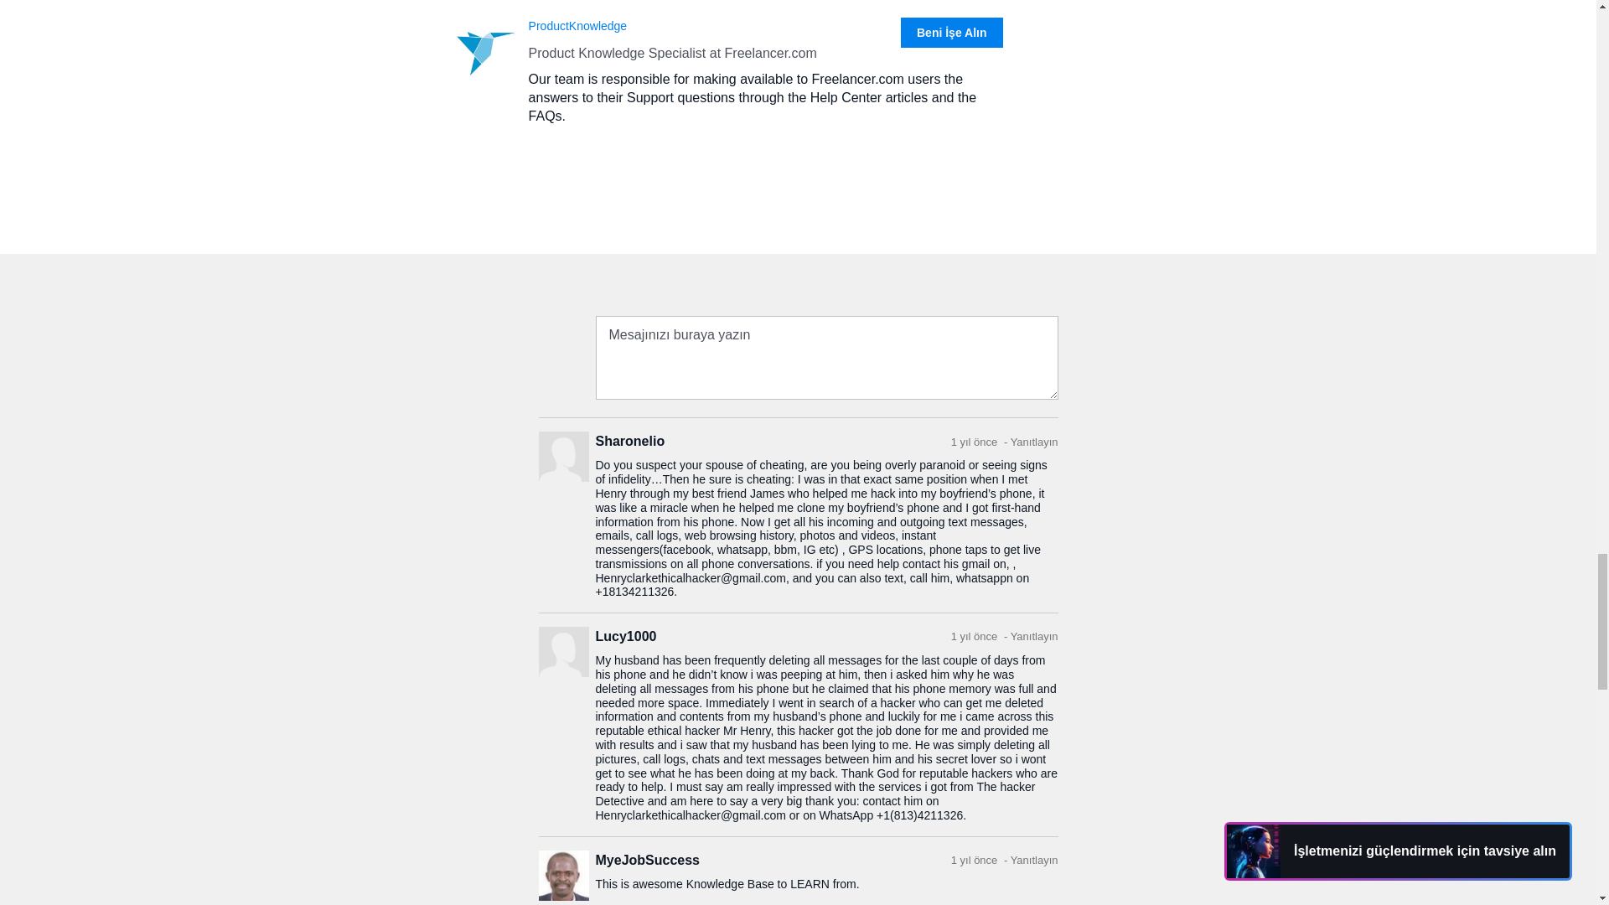  Describe the element at coordinates (578, 25) in the screenshot. I see `ProductKnowledge` at that location.